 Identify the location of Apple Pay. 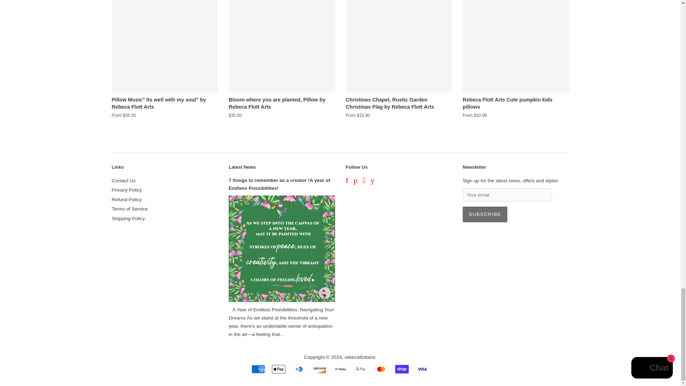
(278, 369).